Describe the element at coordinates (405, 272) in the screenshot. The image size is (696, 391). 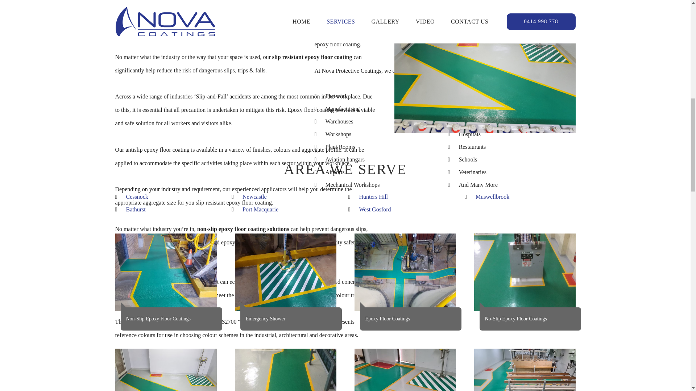
I see `Epoxy Floor Coatings` at that location.